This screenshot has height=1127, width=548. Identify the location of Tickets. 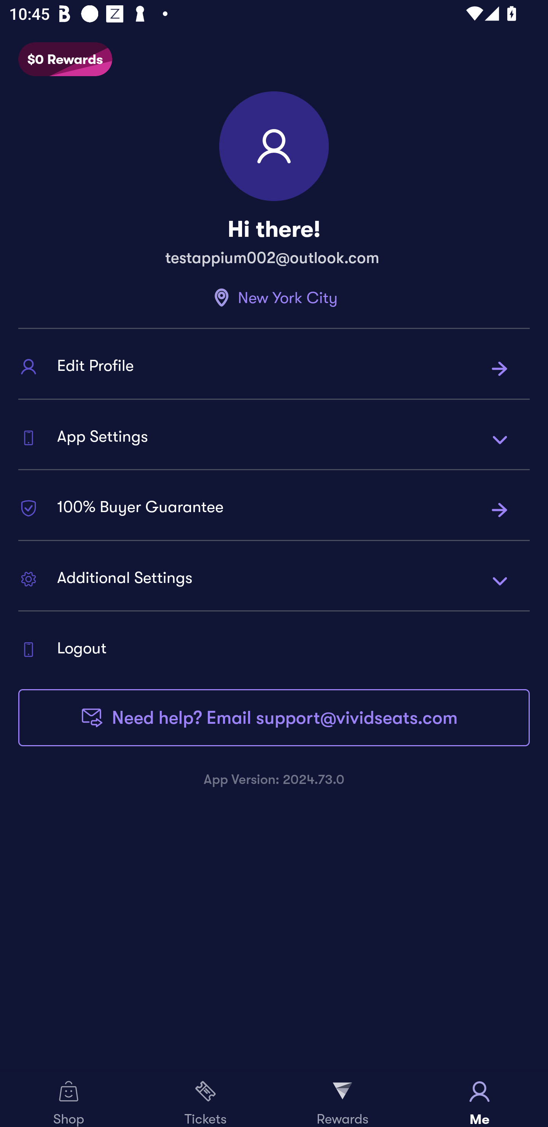
(205, 1099).